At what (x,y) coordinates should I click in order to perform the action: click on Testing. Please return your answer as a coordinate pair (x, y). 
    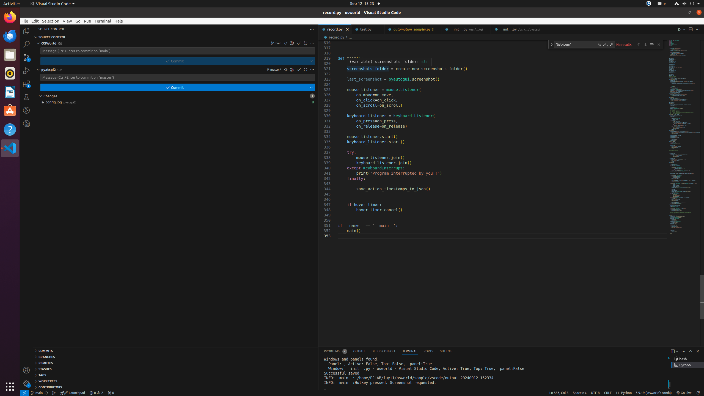
    Looking at the image, I should click on (26, 97).